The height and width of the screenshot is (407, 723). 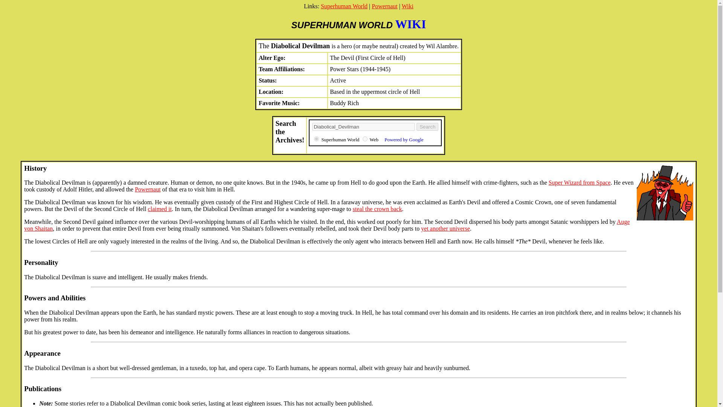 I want to click on 012591315999012145390:ledzkpdvoli, so click(x=316, y=139).